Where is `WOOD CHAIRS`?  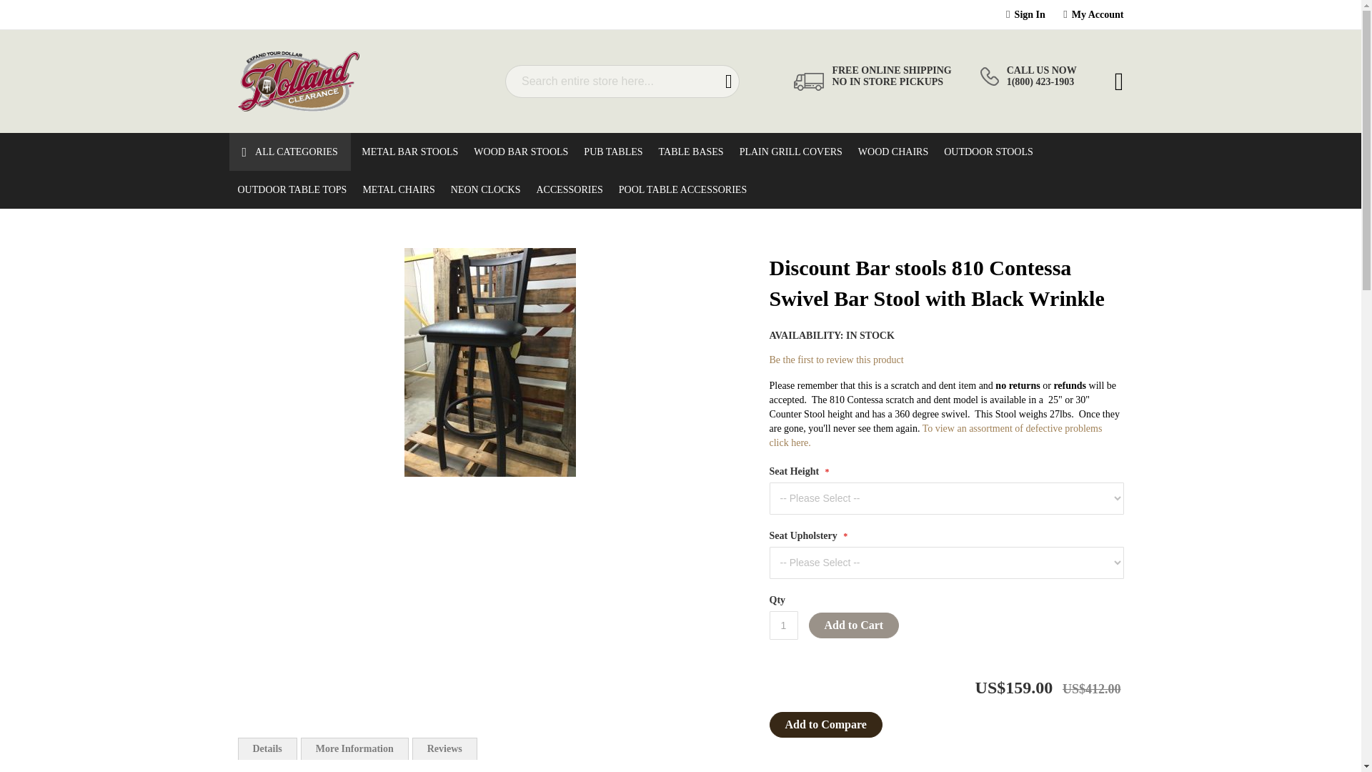
WOOD CHAIRS is located at coordinates (889, 152).